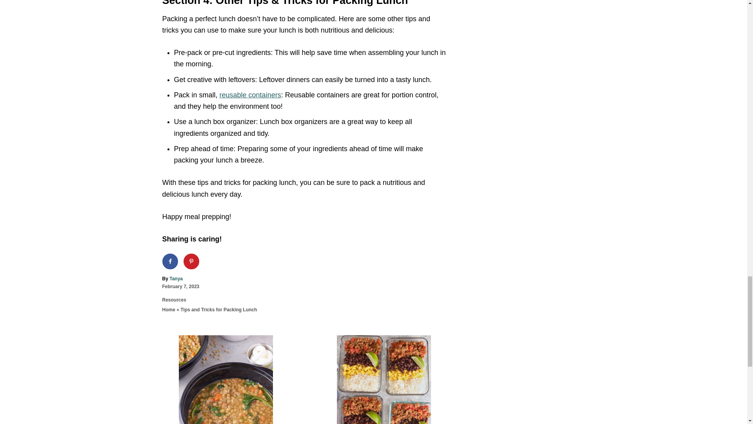  I want to click on Tanya, so click(176, 279).